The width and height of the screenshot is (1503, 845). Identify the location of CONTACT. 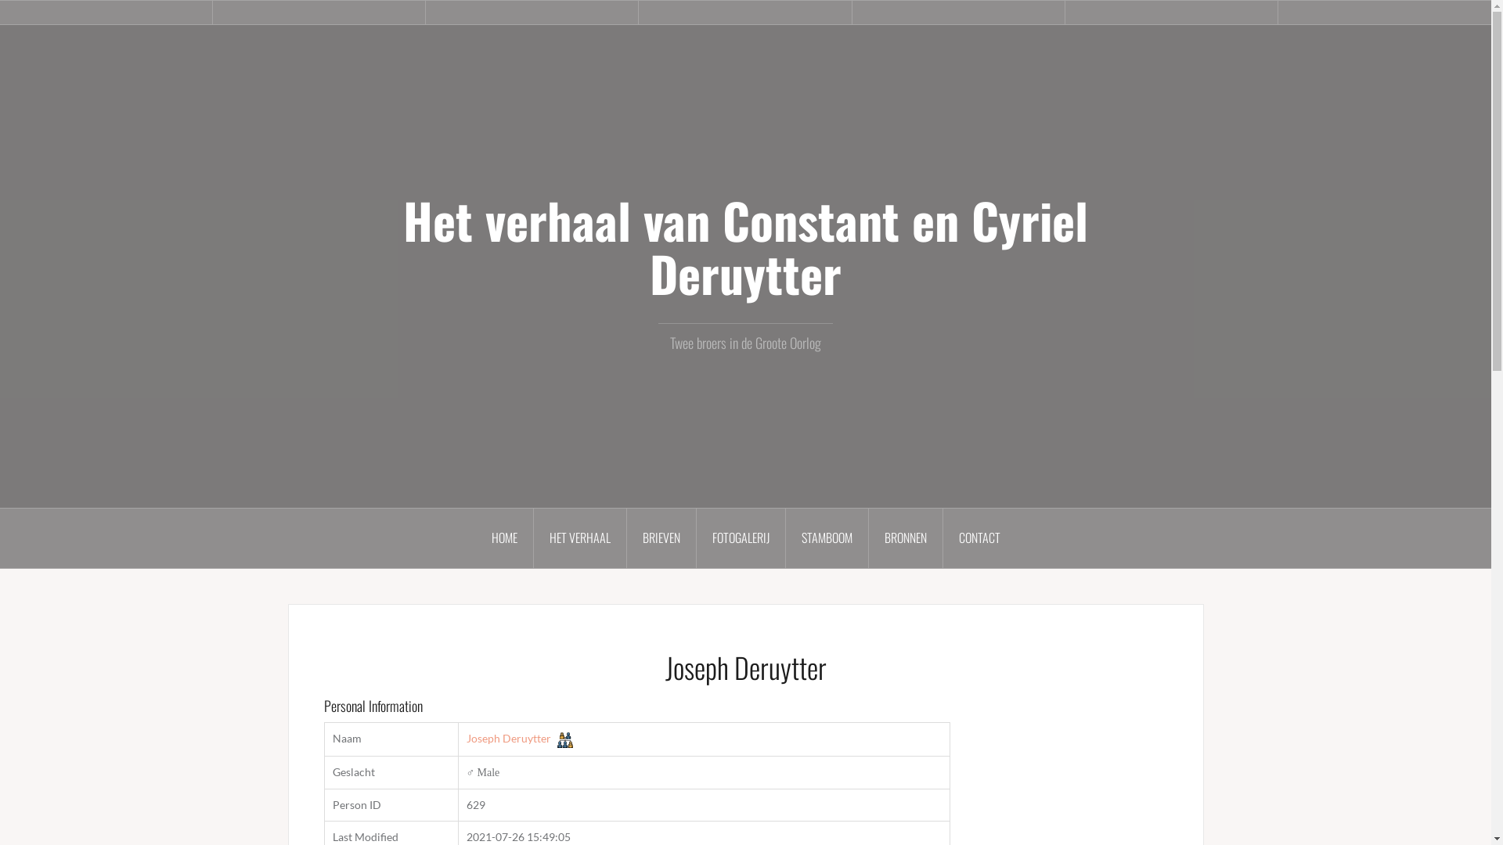
(979, 538).